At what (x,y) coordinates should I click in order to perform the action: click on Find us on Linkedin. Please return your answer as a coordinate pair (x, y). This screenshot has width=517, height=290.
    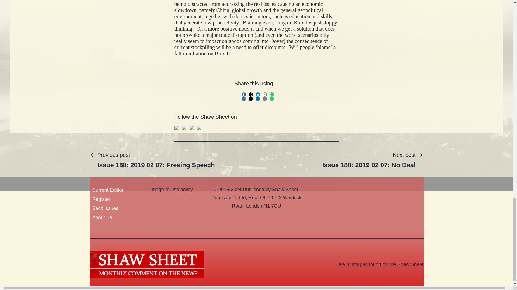
    Looking at the image, I should click on (102, 218).